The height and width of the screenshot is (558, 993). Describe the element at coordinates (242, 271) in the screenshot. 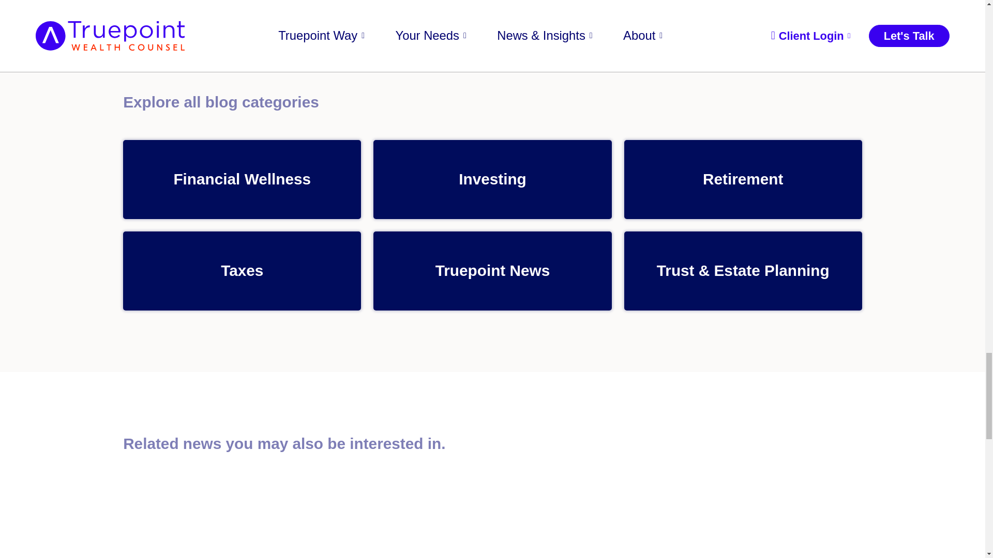

I see `Taxes` at that location.